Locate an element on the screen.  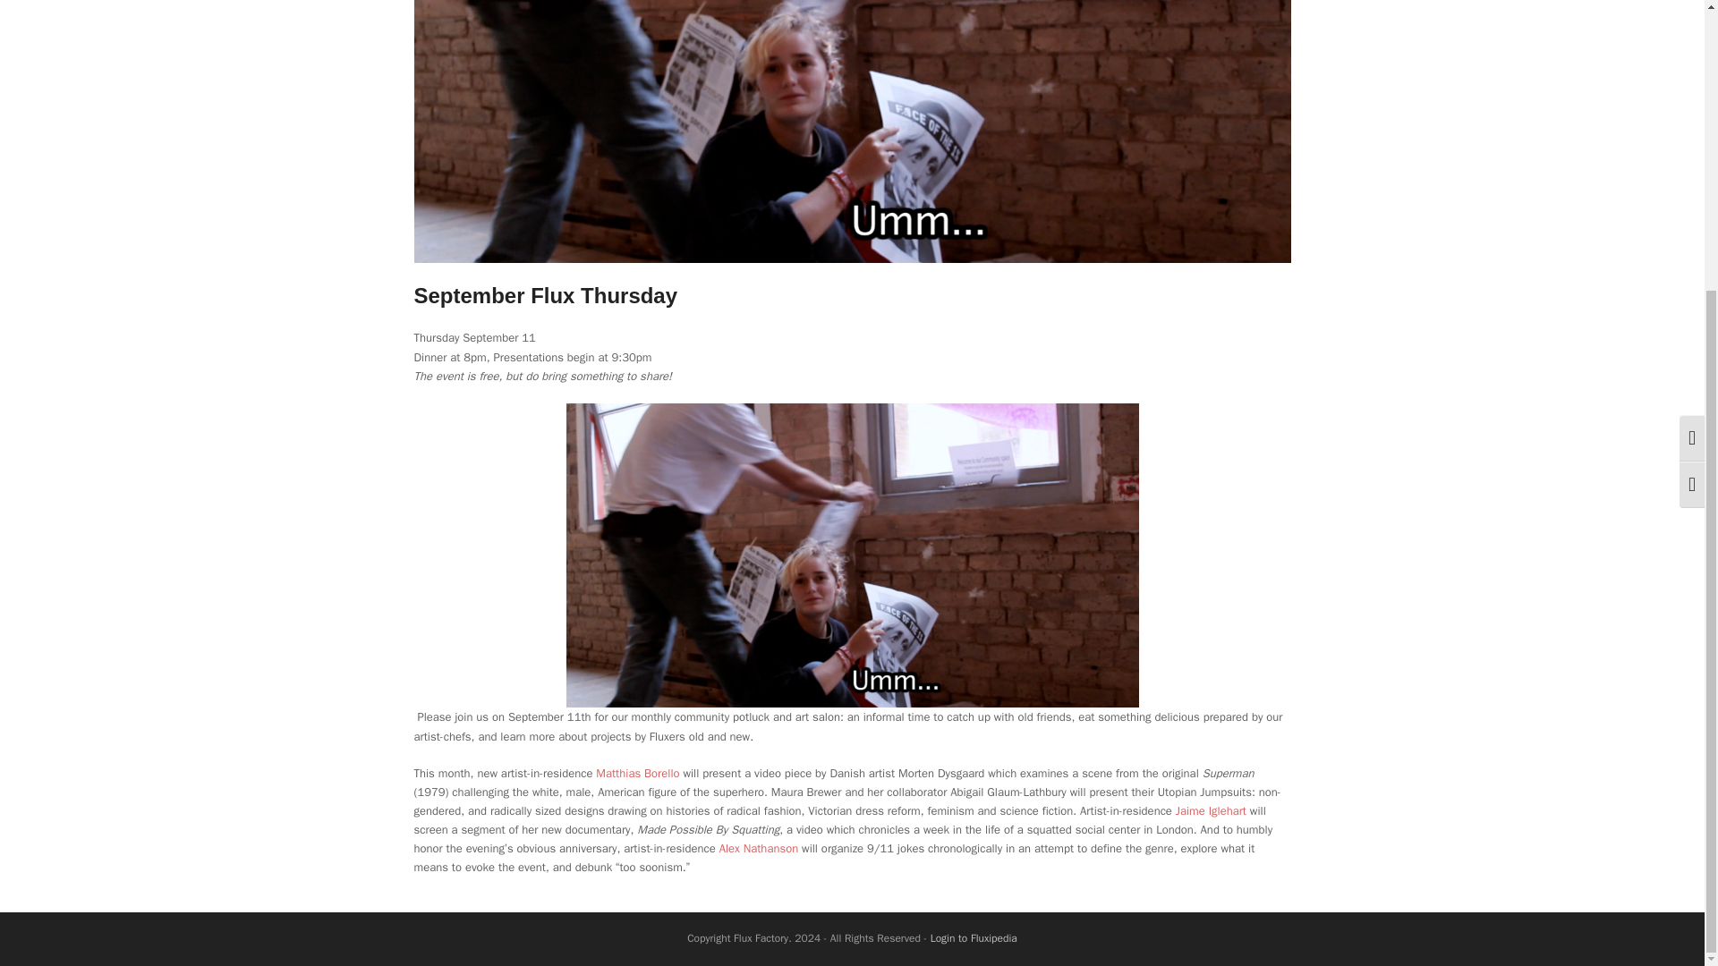
Matthias Borello is located at coordinates (637, 773).